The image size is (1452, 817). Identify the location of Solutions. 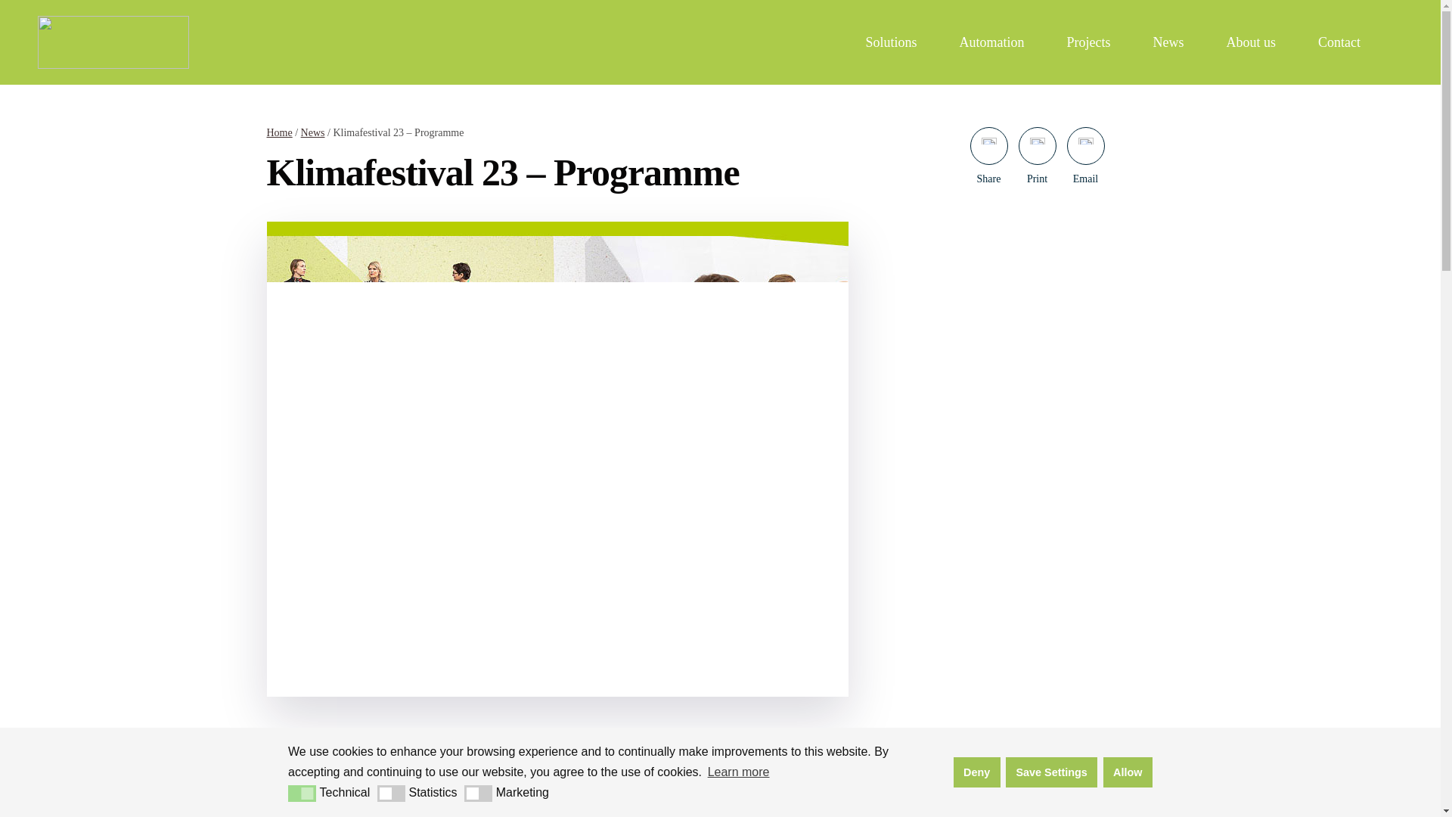
(891, 42).